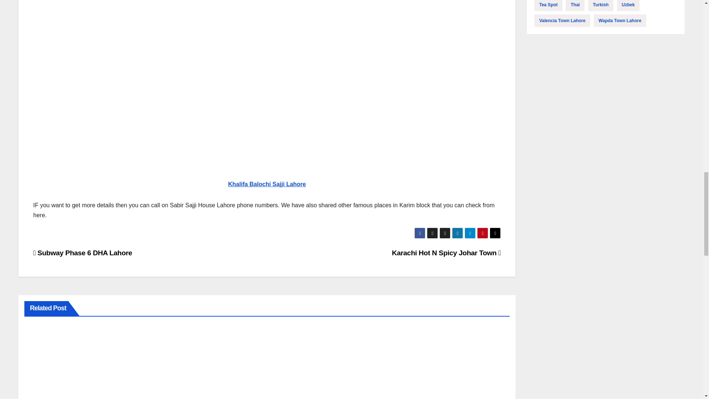  Describe the element at coordinates (83, 253) in the screenshot. I see `Subway Phase 6 DHA Lahore` at that location.